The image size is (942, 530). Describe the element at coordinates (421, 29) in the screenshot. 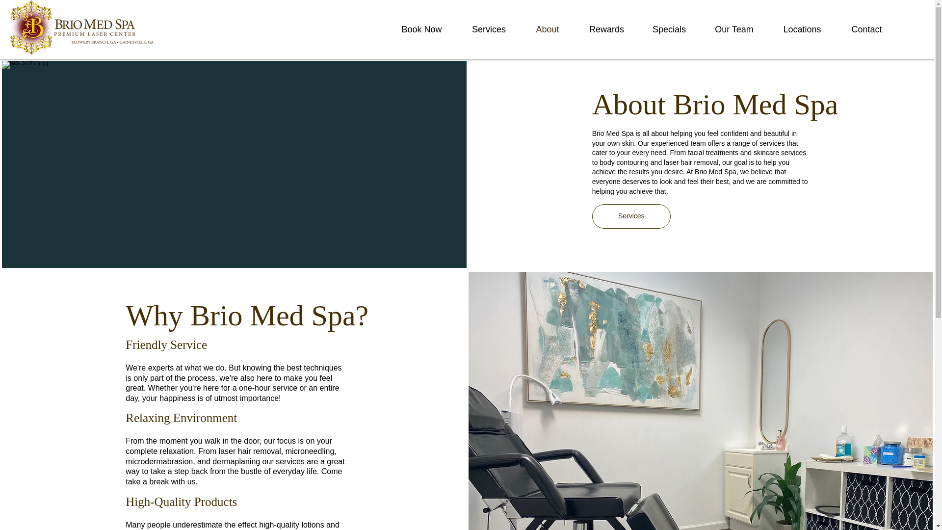

I see `Book Now` at that location.